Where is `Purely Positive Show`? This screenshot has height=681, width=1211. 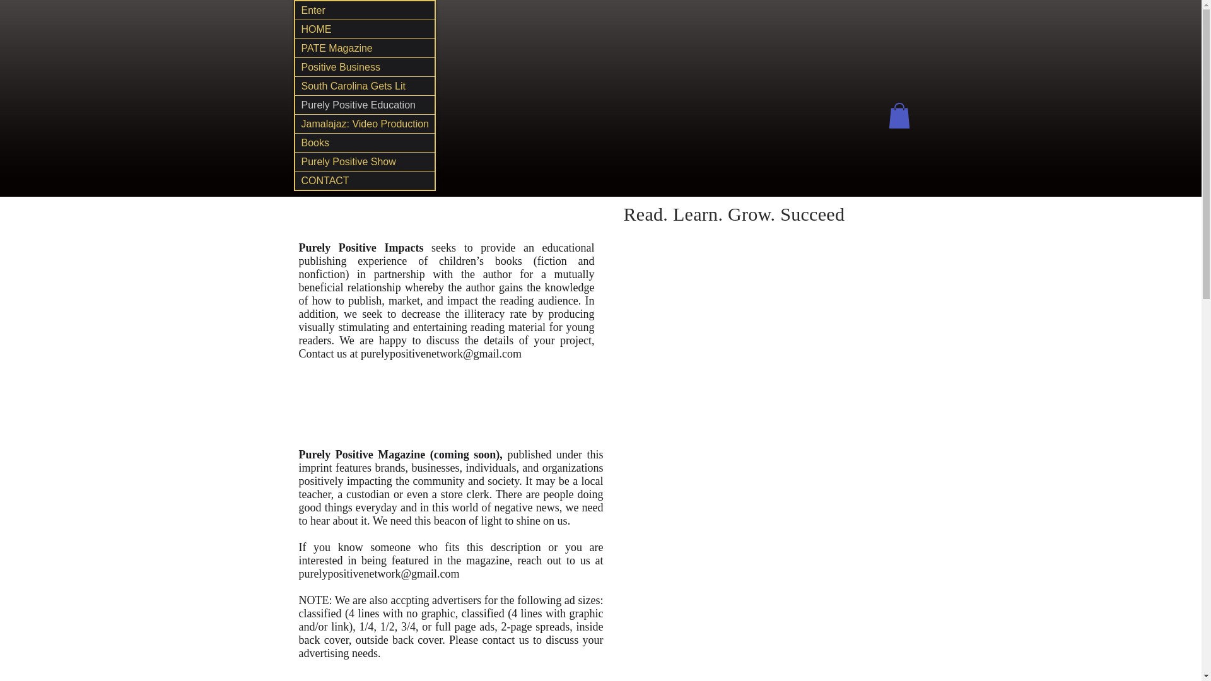
Purely Positive Show is located at coordinates (365, 161).